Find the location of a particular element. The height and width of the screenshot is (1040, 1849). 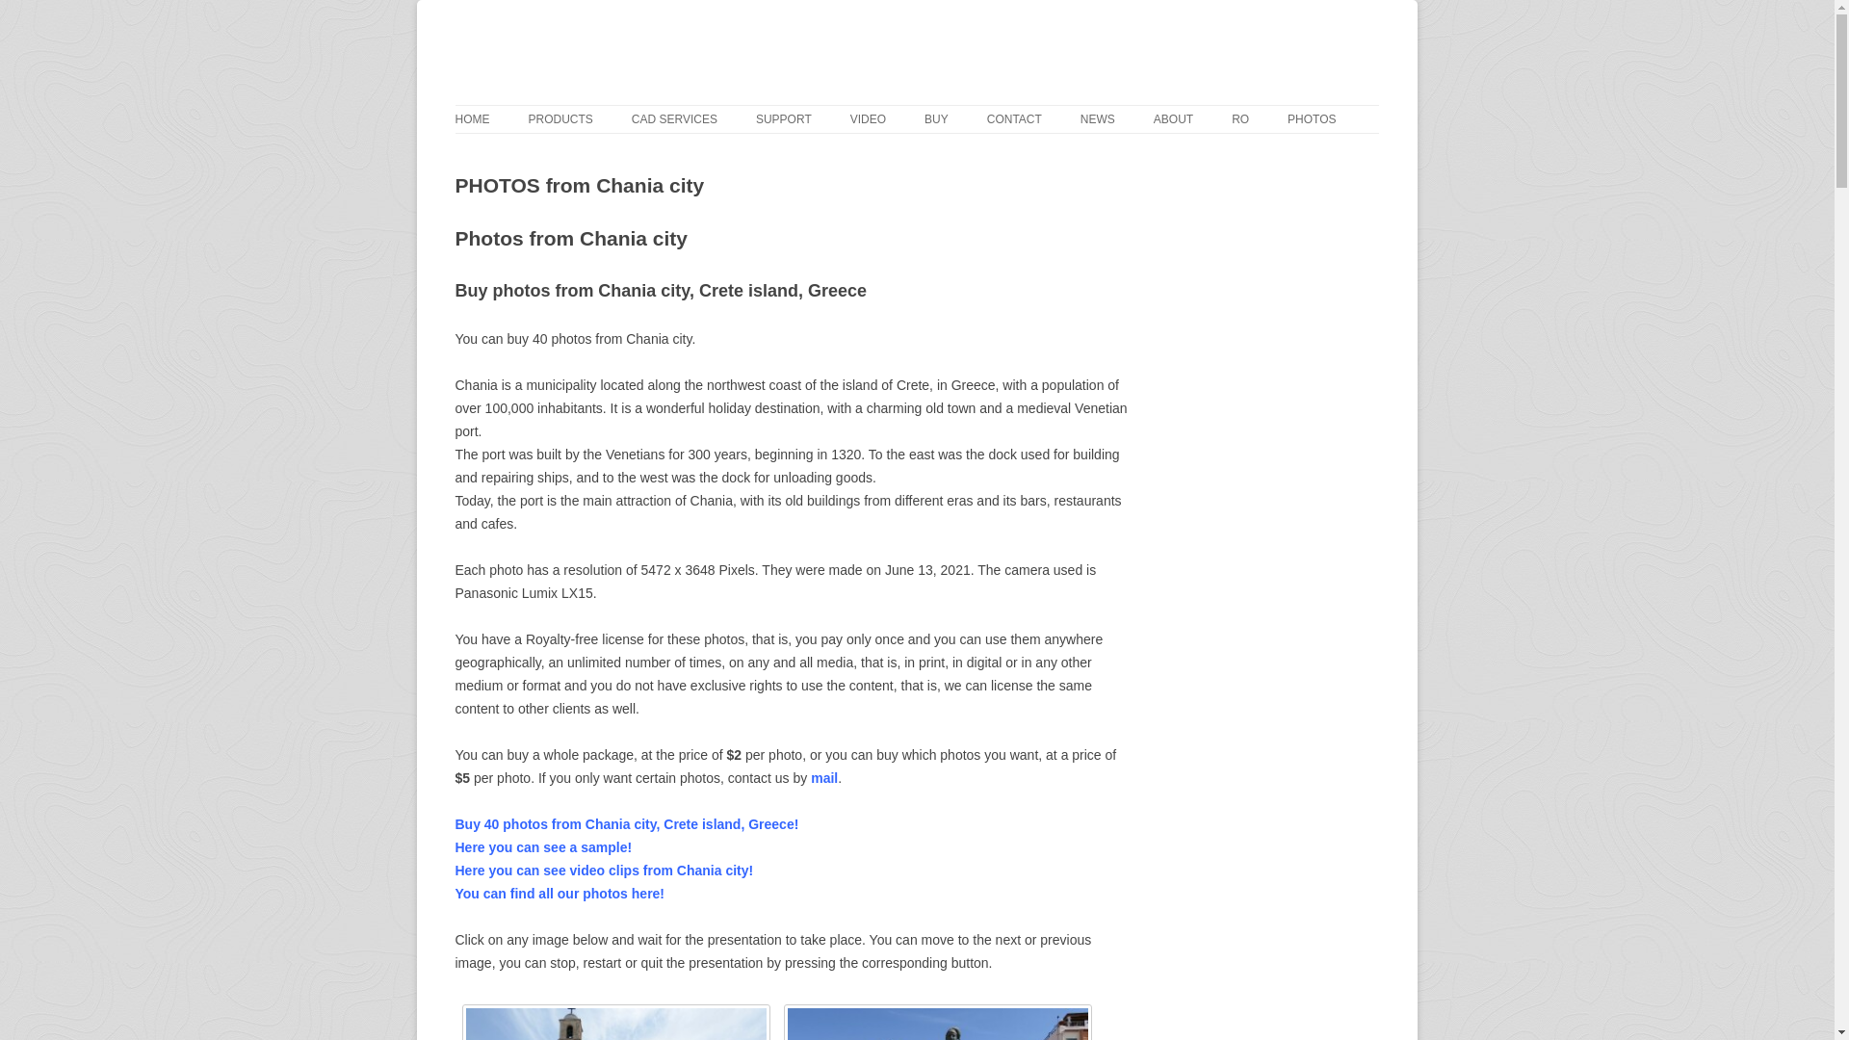

NEWS is located at coordinates (1097, 119).